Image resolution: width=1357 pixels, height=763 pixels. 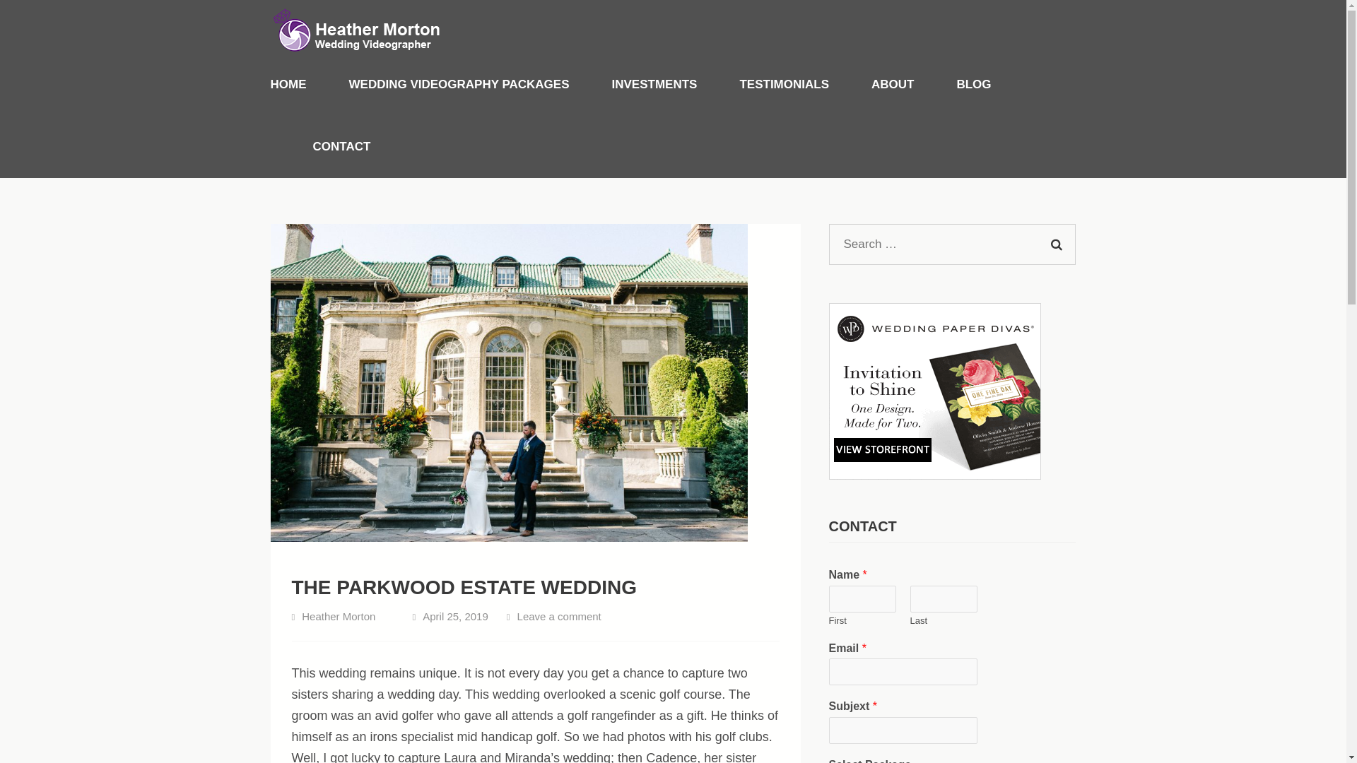 I want to click on April 25, 2019, so click(x=455, y=616).